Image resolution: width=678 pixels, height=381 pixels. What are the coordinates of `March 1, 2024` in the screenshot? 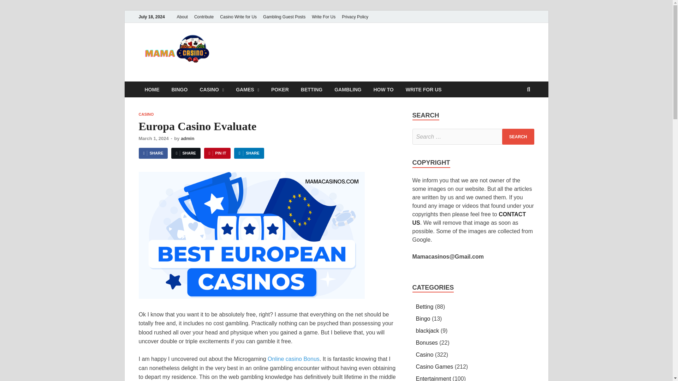 It's located at (153, 138).